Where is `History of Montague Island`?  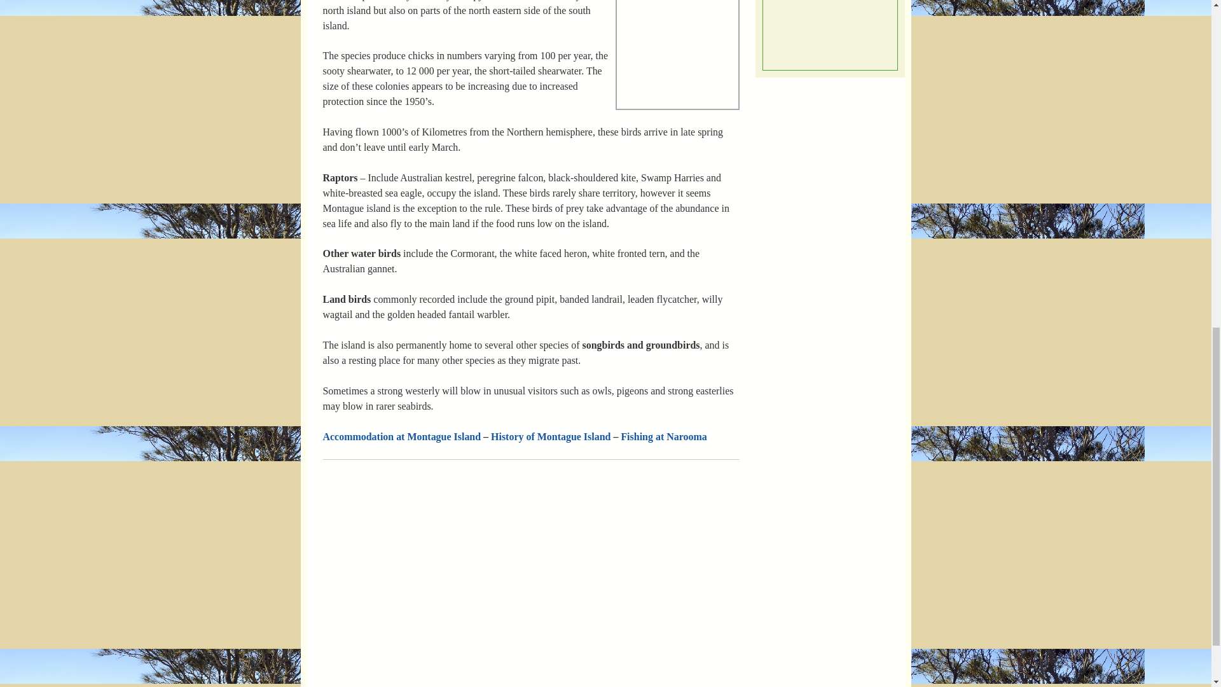
History of Montague Island is located at coordinates (551, 436).